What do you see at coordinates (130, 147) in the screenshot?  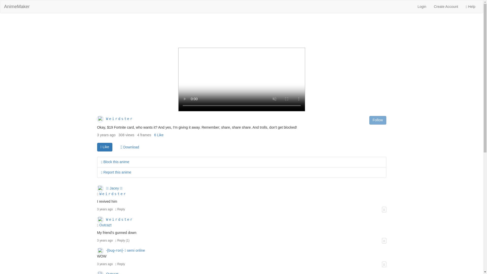 I see `Download` at bounding box center [130, 147].